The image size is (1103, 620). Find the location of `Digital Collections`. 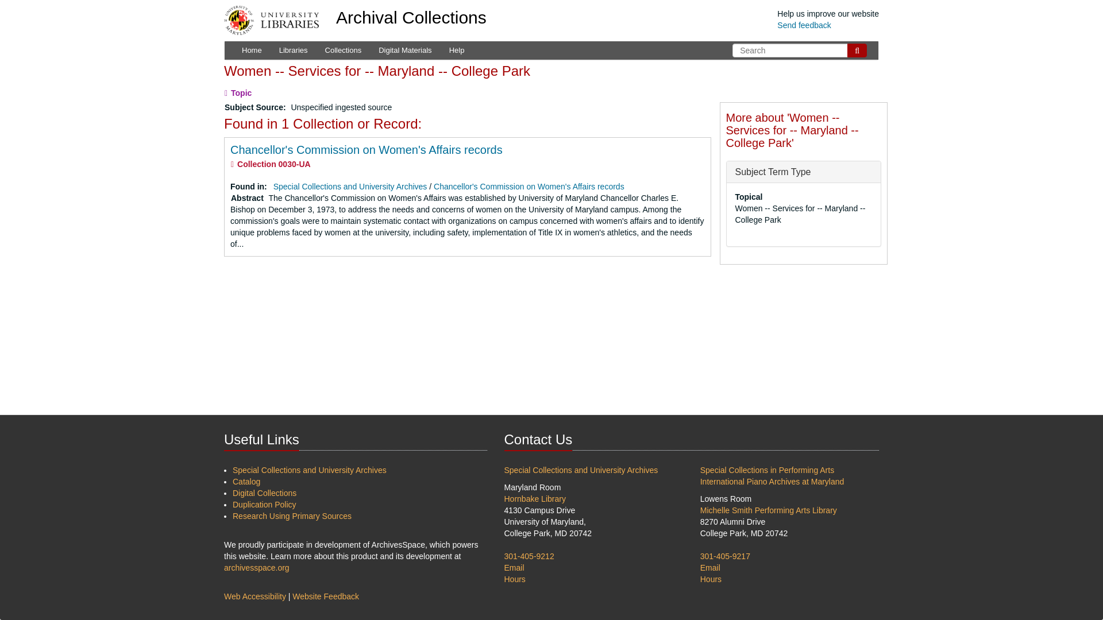

Digital Collections is located at coordinates (264, 493).